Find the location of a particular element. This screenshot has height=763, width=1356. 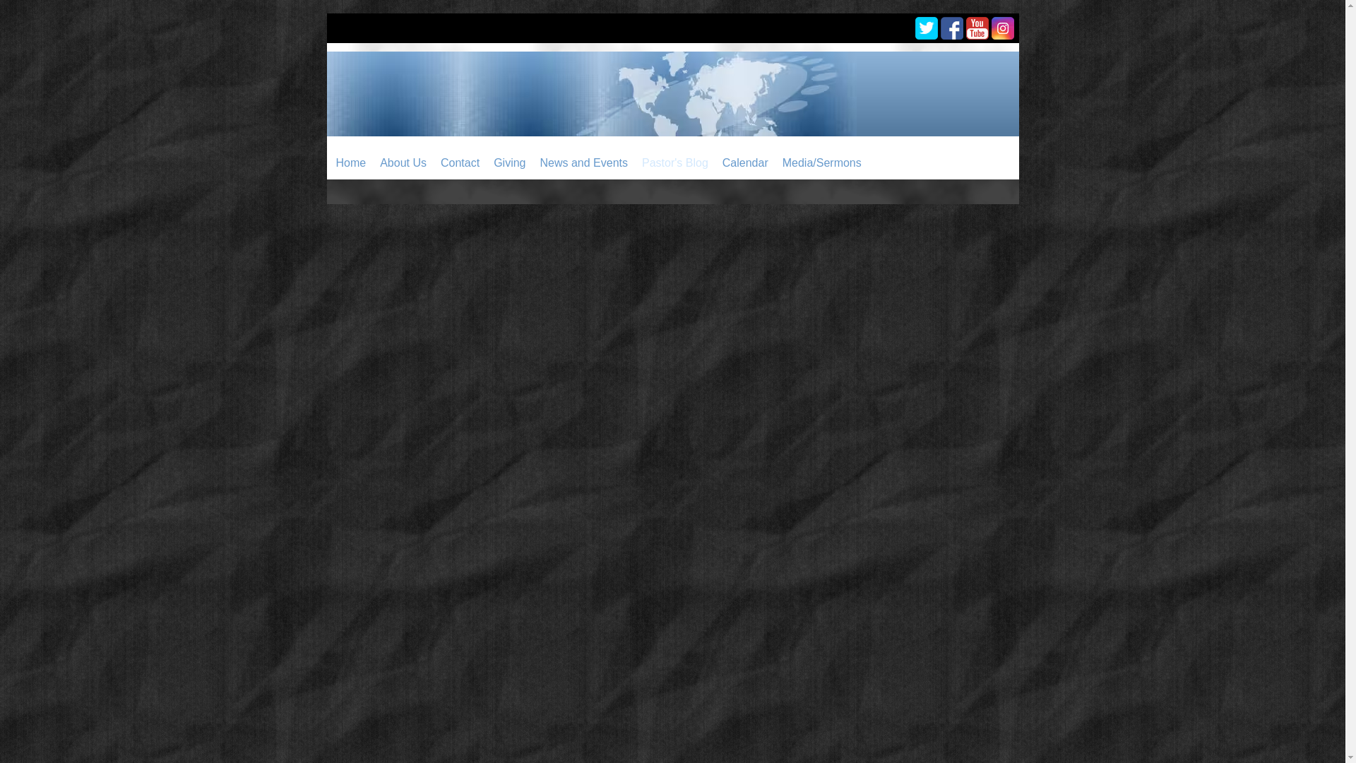

About Us is located at coordinates (403, 162).